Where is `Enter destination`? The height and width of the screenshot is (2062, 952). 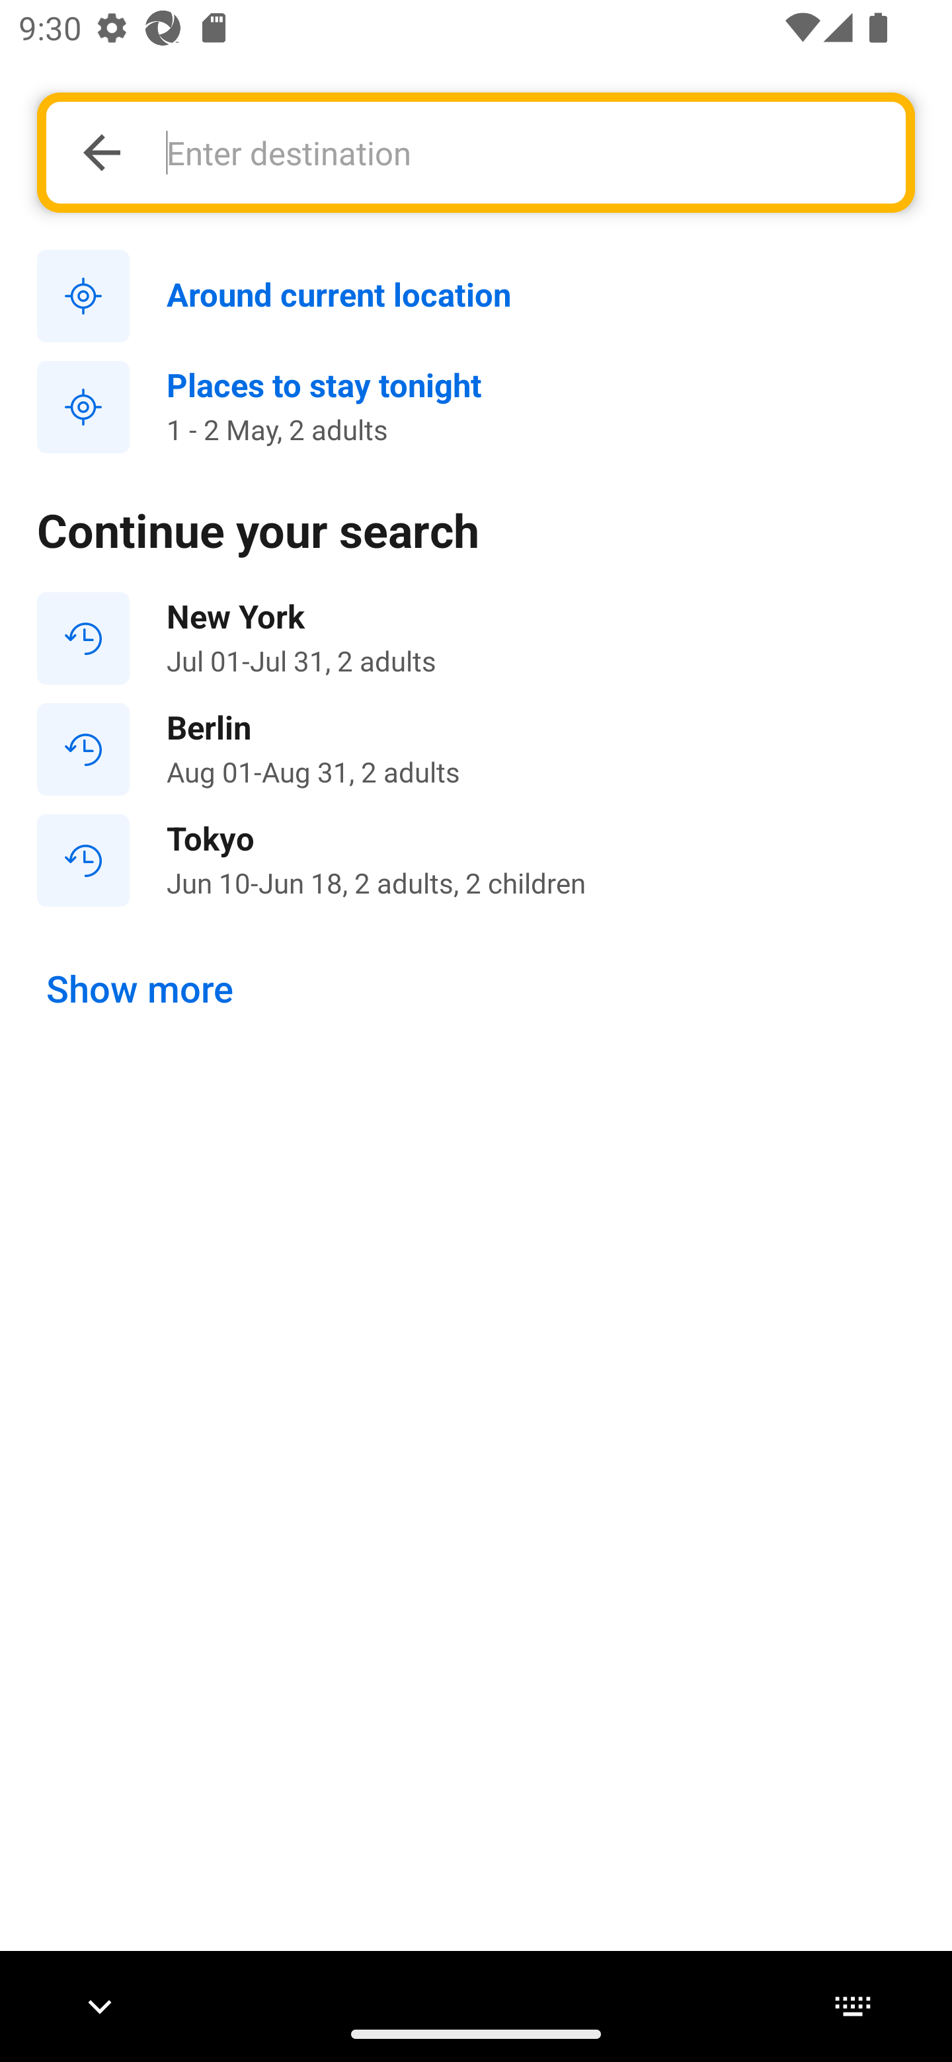 Enter destination is located at coordinates (522, 152).